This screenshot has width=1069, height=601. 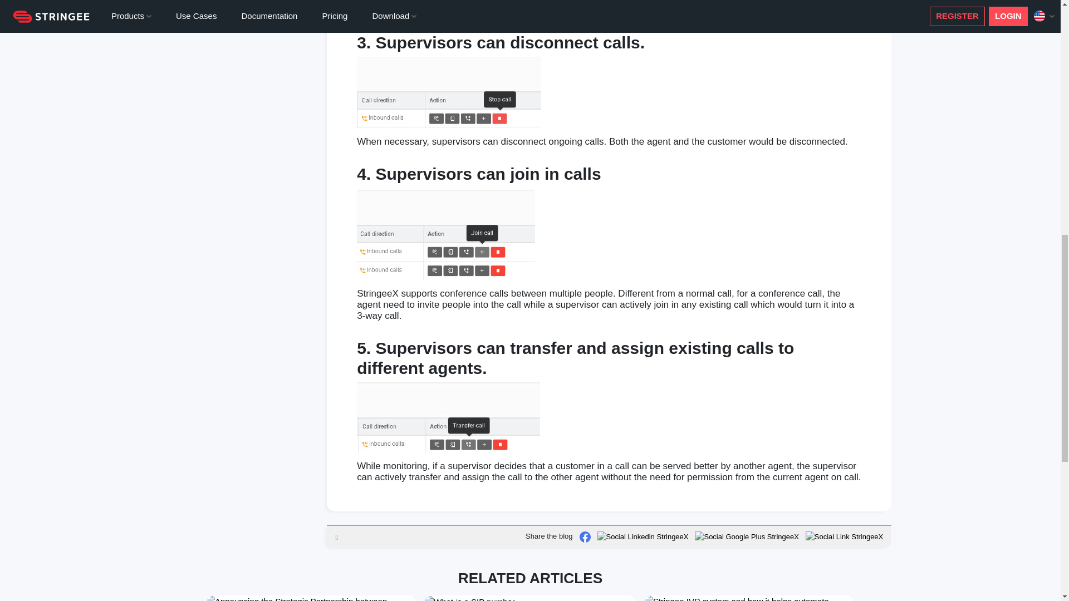 What do you see at coordinates (844, 536) in the screenshot?
I see `Social Link StringeeX Icons` at bounding box center [844, 536].